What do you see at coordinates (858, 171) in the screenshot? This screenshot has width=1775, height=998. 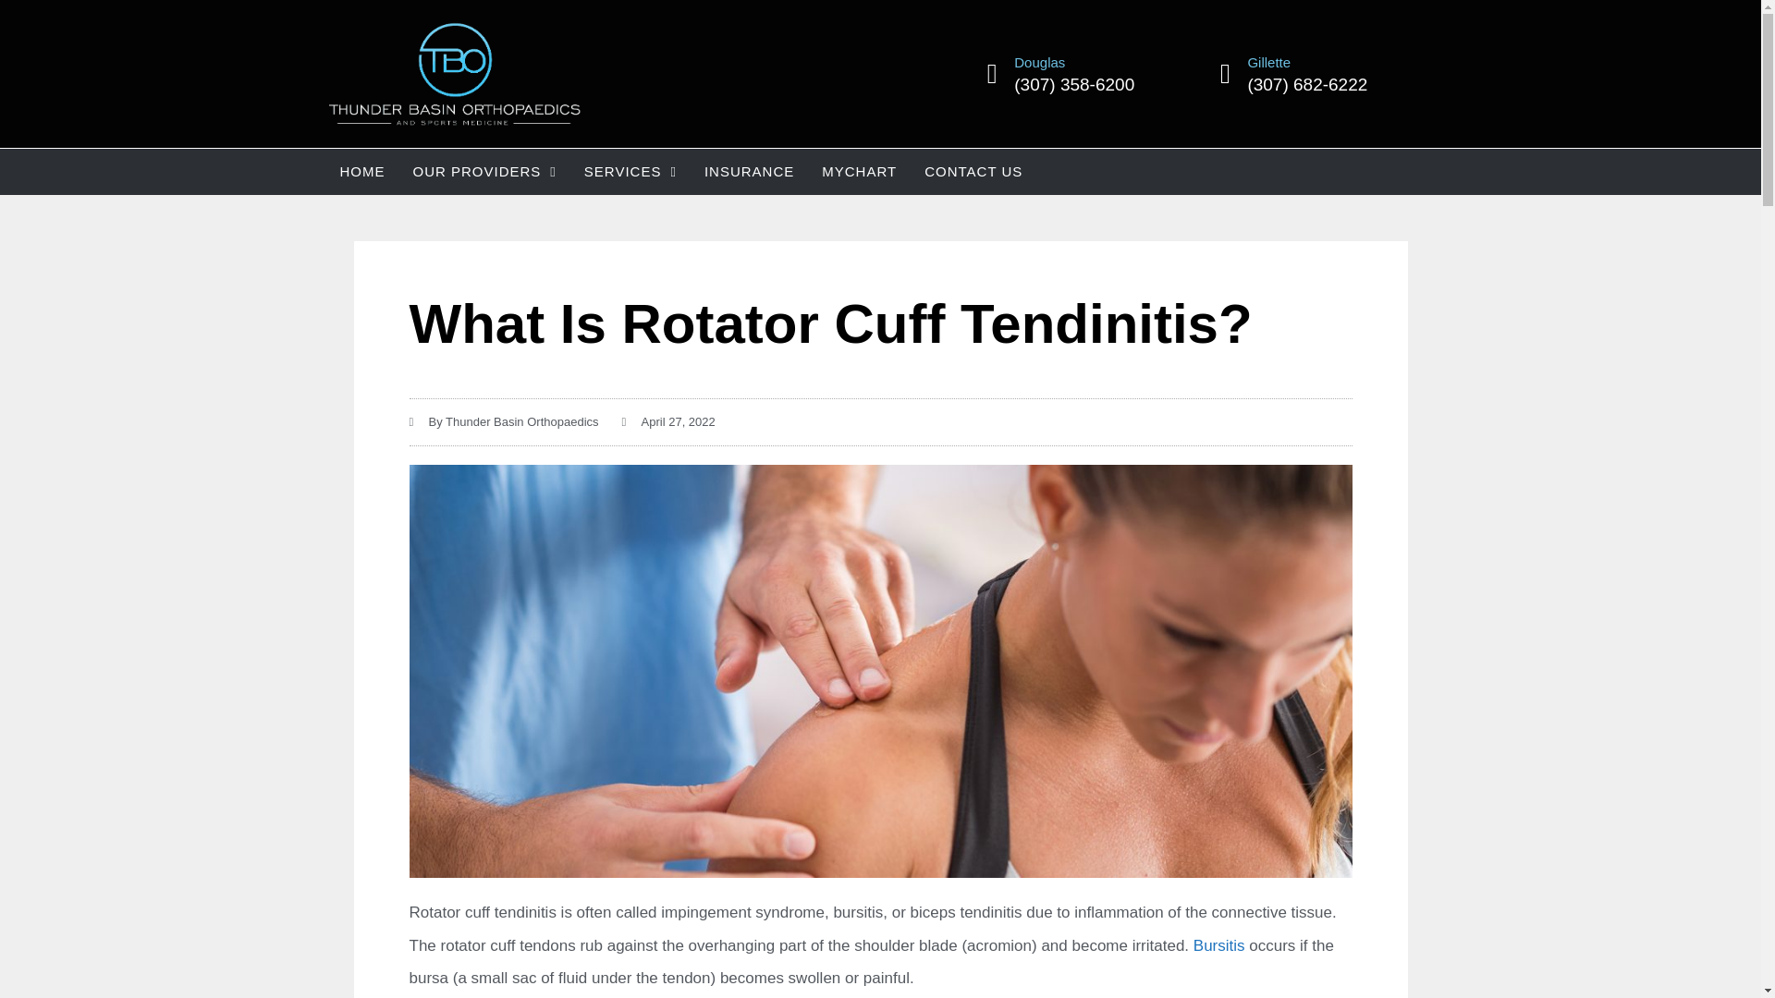 I see `MYCHART` at bounding box center [858, 171].